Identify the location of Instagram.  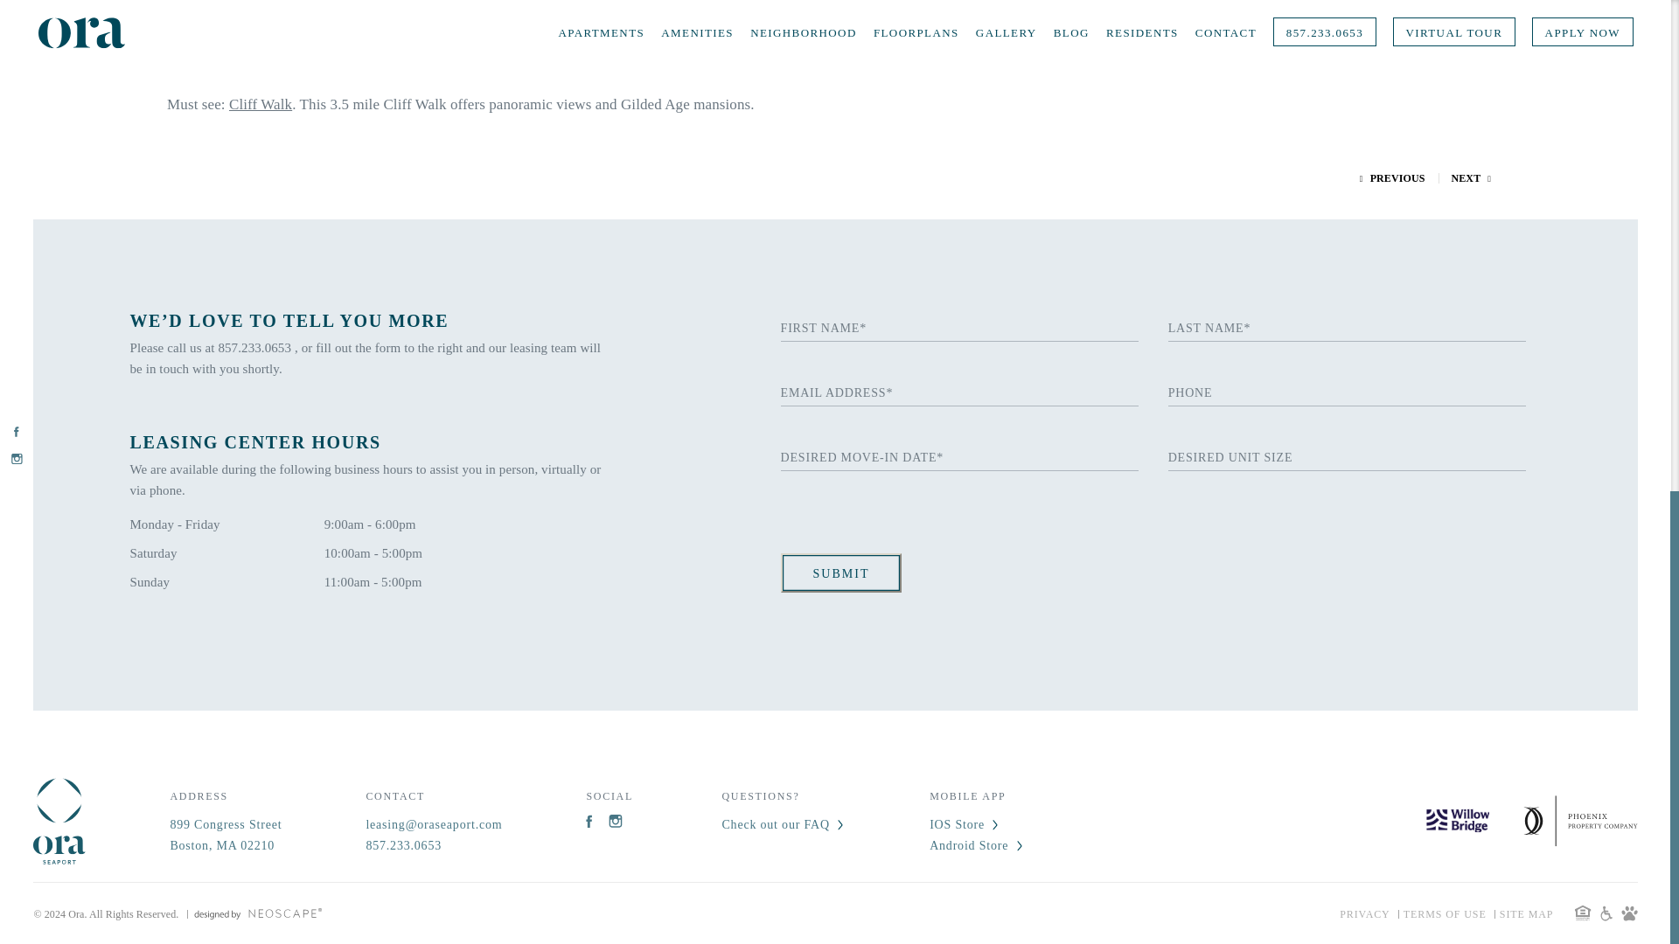
(1445, 916).